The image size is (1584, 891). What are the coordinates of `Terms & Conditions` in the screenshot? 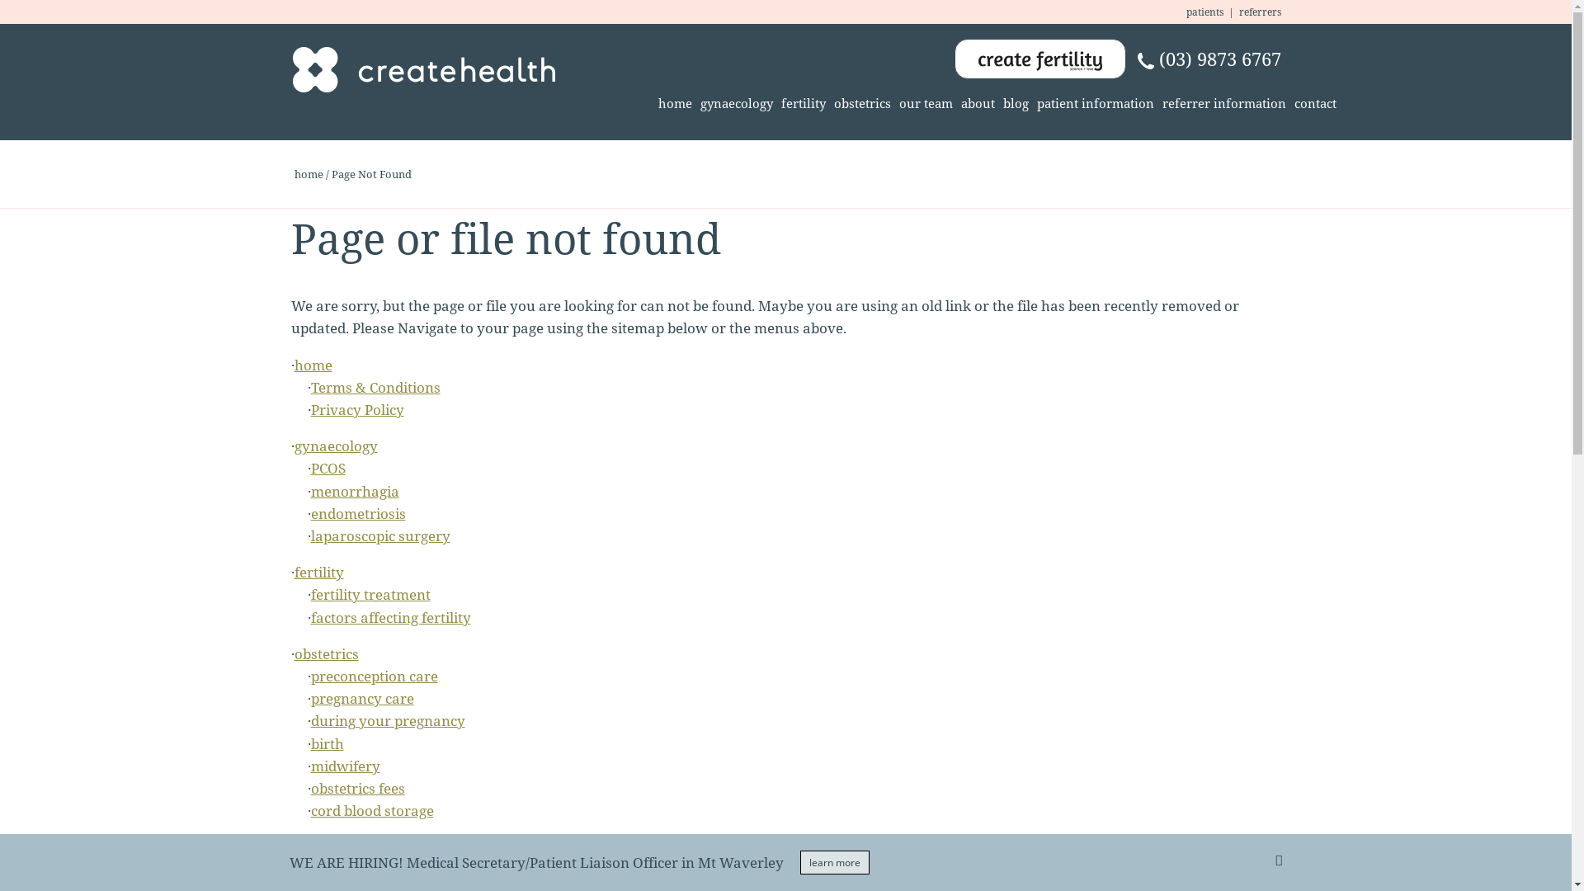 It's located at (375, 388).